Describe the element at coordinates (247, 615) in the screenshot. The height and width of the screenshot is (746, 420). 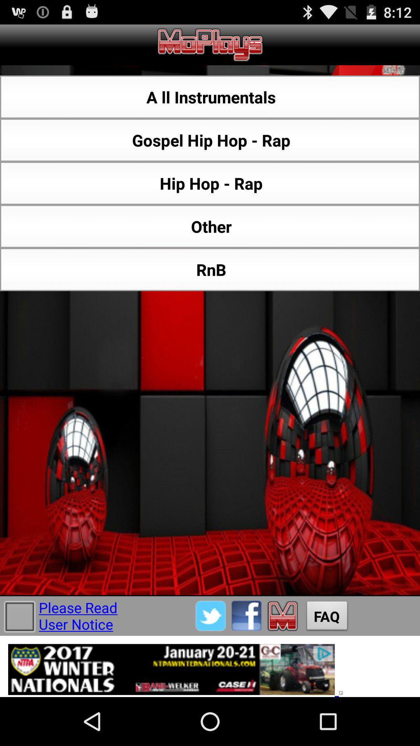
I see `faceboo` at that location.